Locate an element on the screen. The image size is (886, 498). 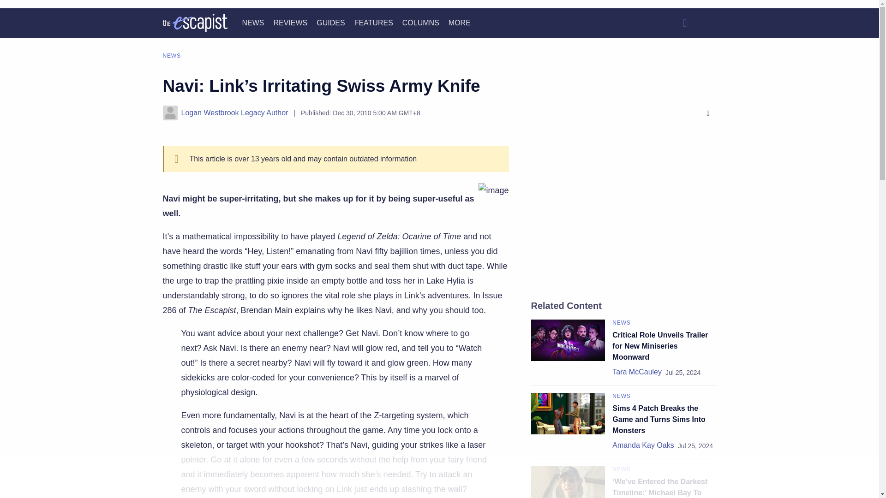
Dark Mode is located at coordinates (707, 23).